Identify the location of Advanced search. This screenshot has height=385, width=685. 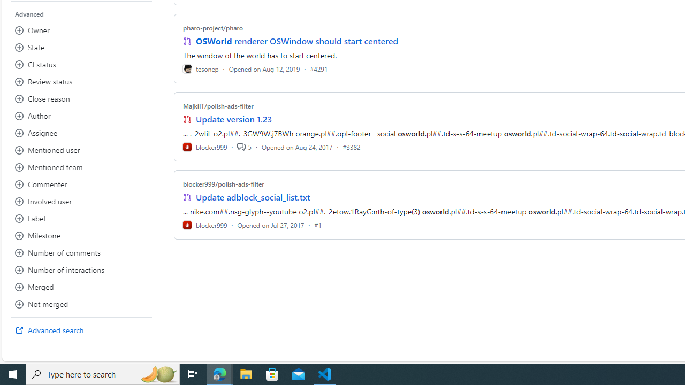
(81, 330).